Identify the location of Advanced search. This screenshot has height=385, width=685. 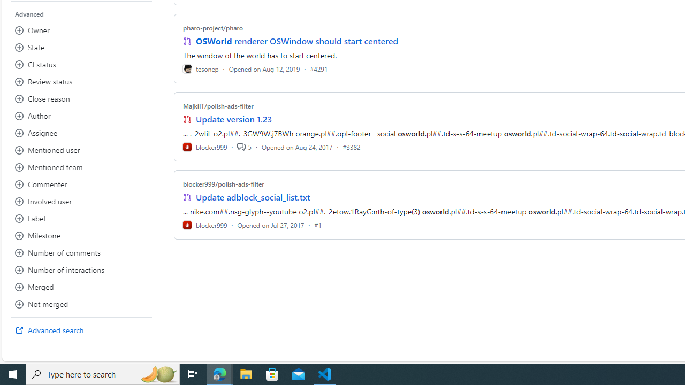
(81, 330).